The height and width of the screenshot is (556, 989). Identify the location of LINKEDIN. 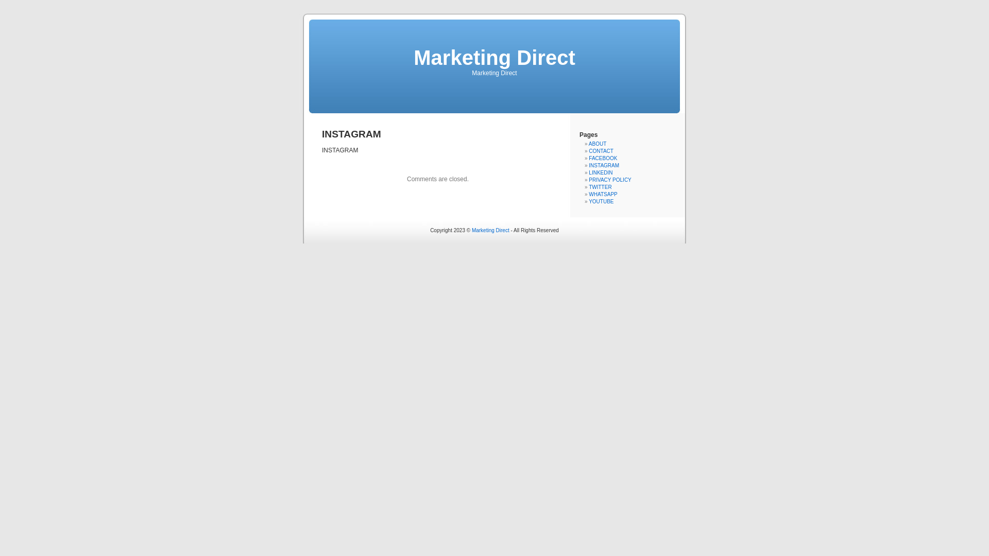
(601, 173).